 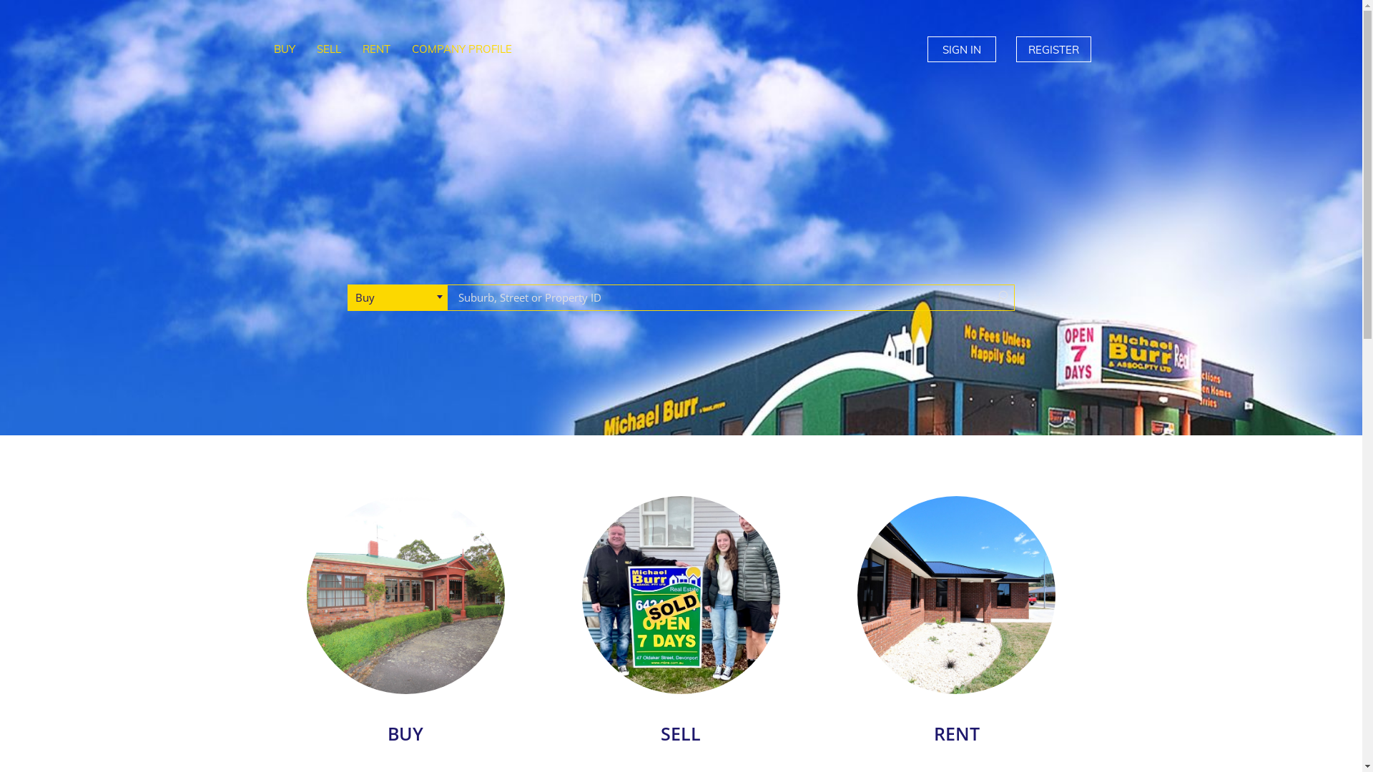 What do you see at coordinates (405, 735) in the screenshot?
I see `BUY` at bounding box center [405, 735].